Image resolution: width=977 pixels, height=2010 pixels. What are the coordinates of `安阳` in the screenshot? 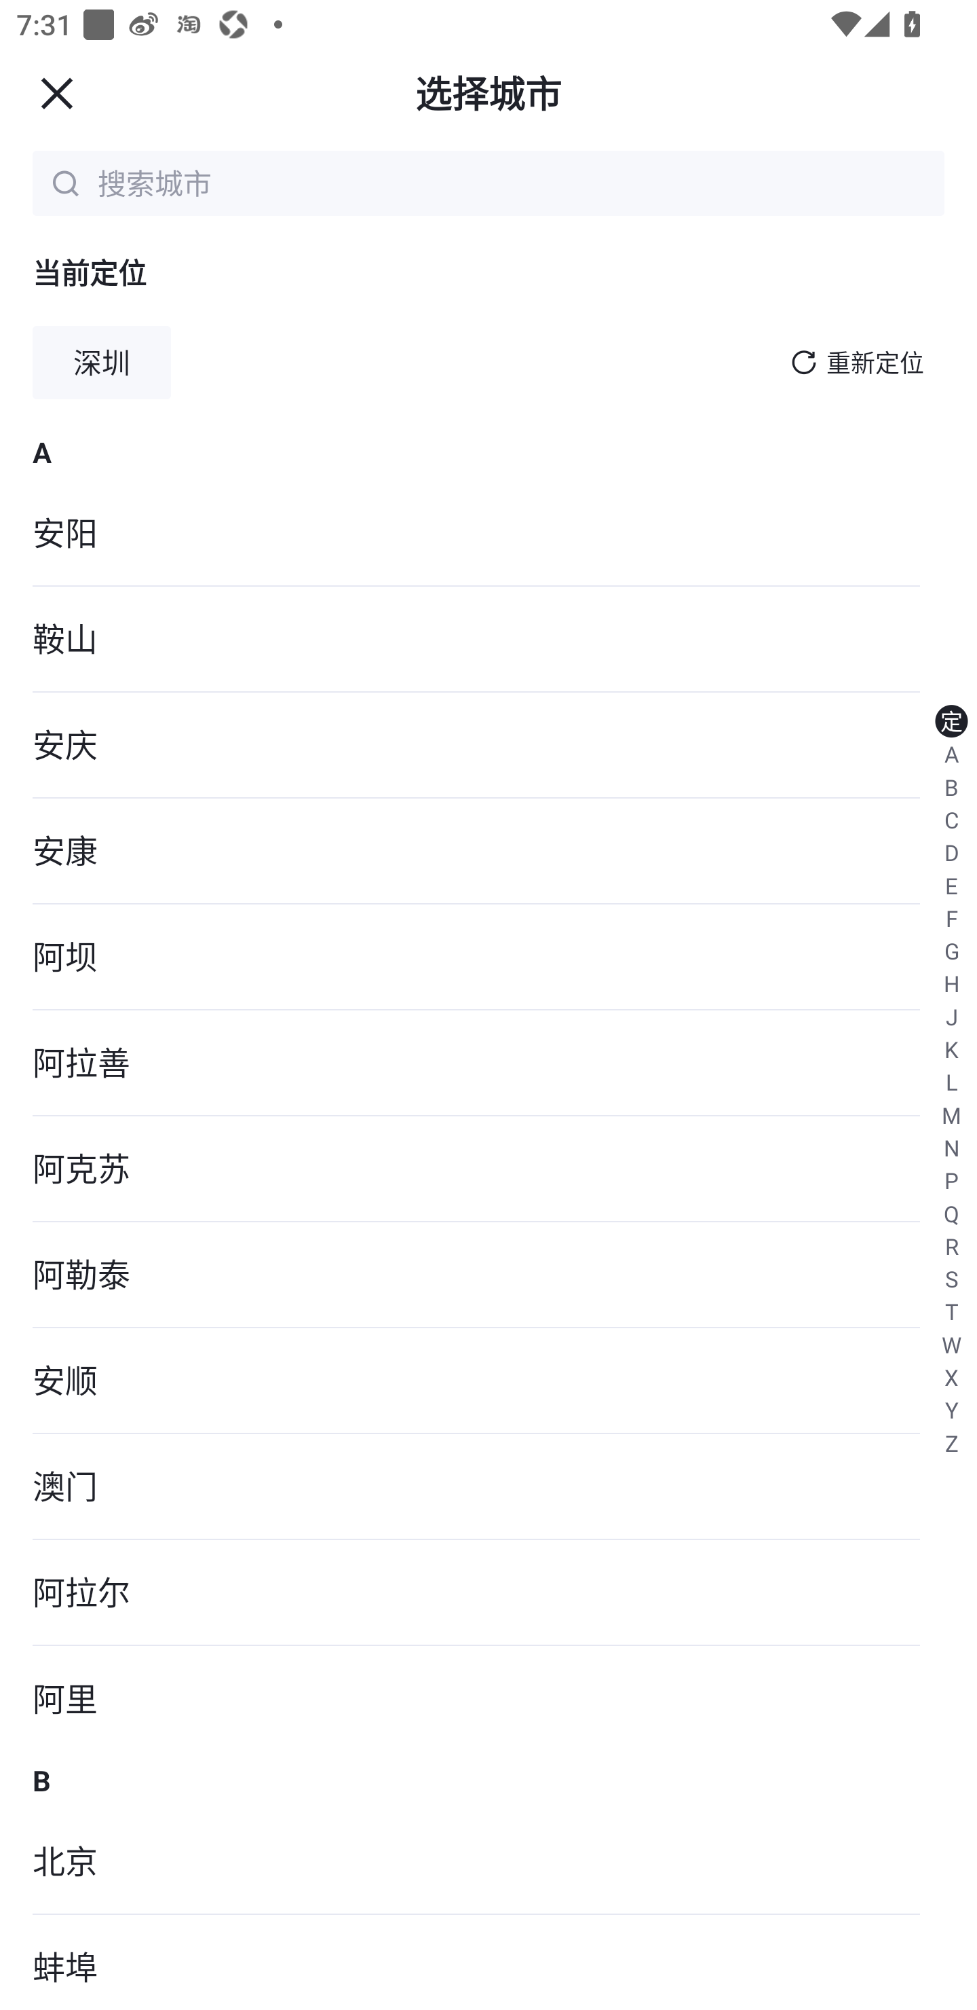 It's located at (488, 534).